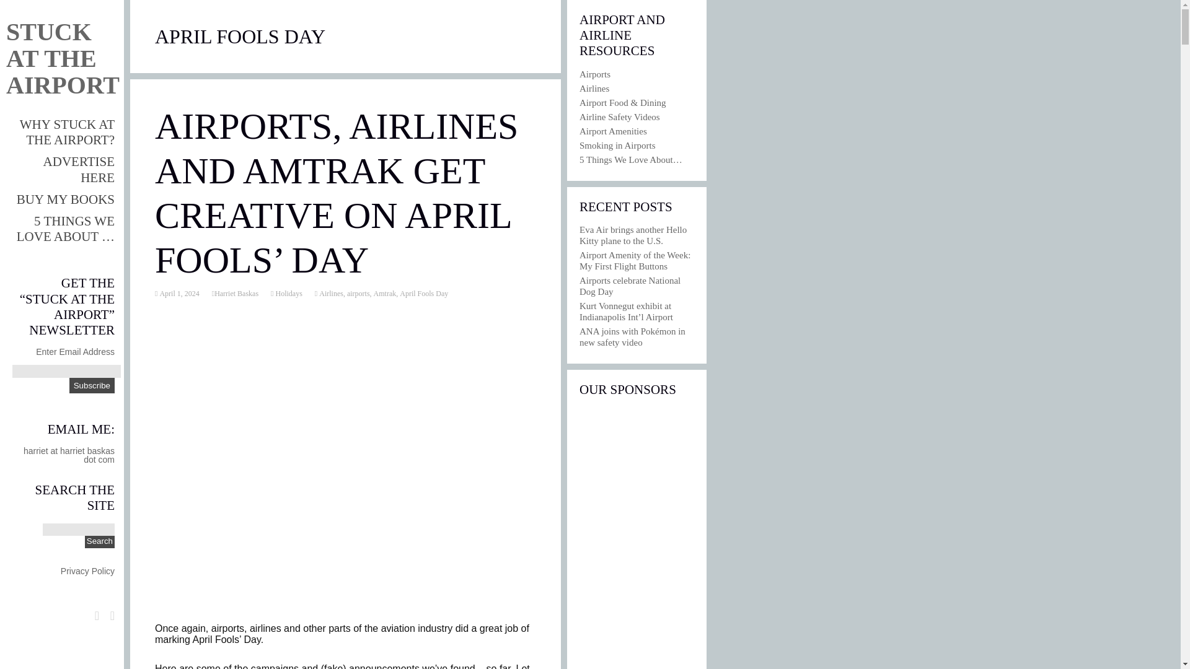 The image size is (1190, 669). Describe the element at coordinates (358, 293) in the screenshot. I see `airports` at that location.